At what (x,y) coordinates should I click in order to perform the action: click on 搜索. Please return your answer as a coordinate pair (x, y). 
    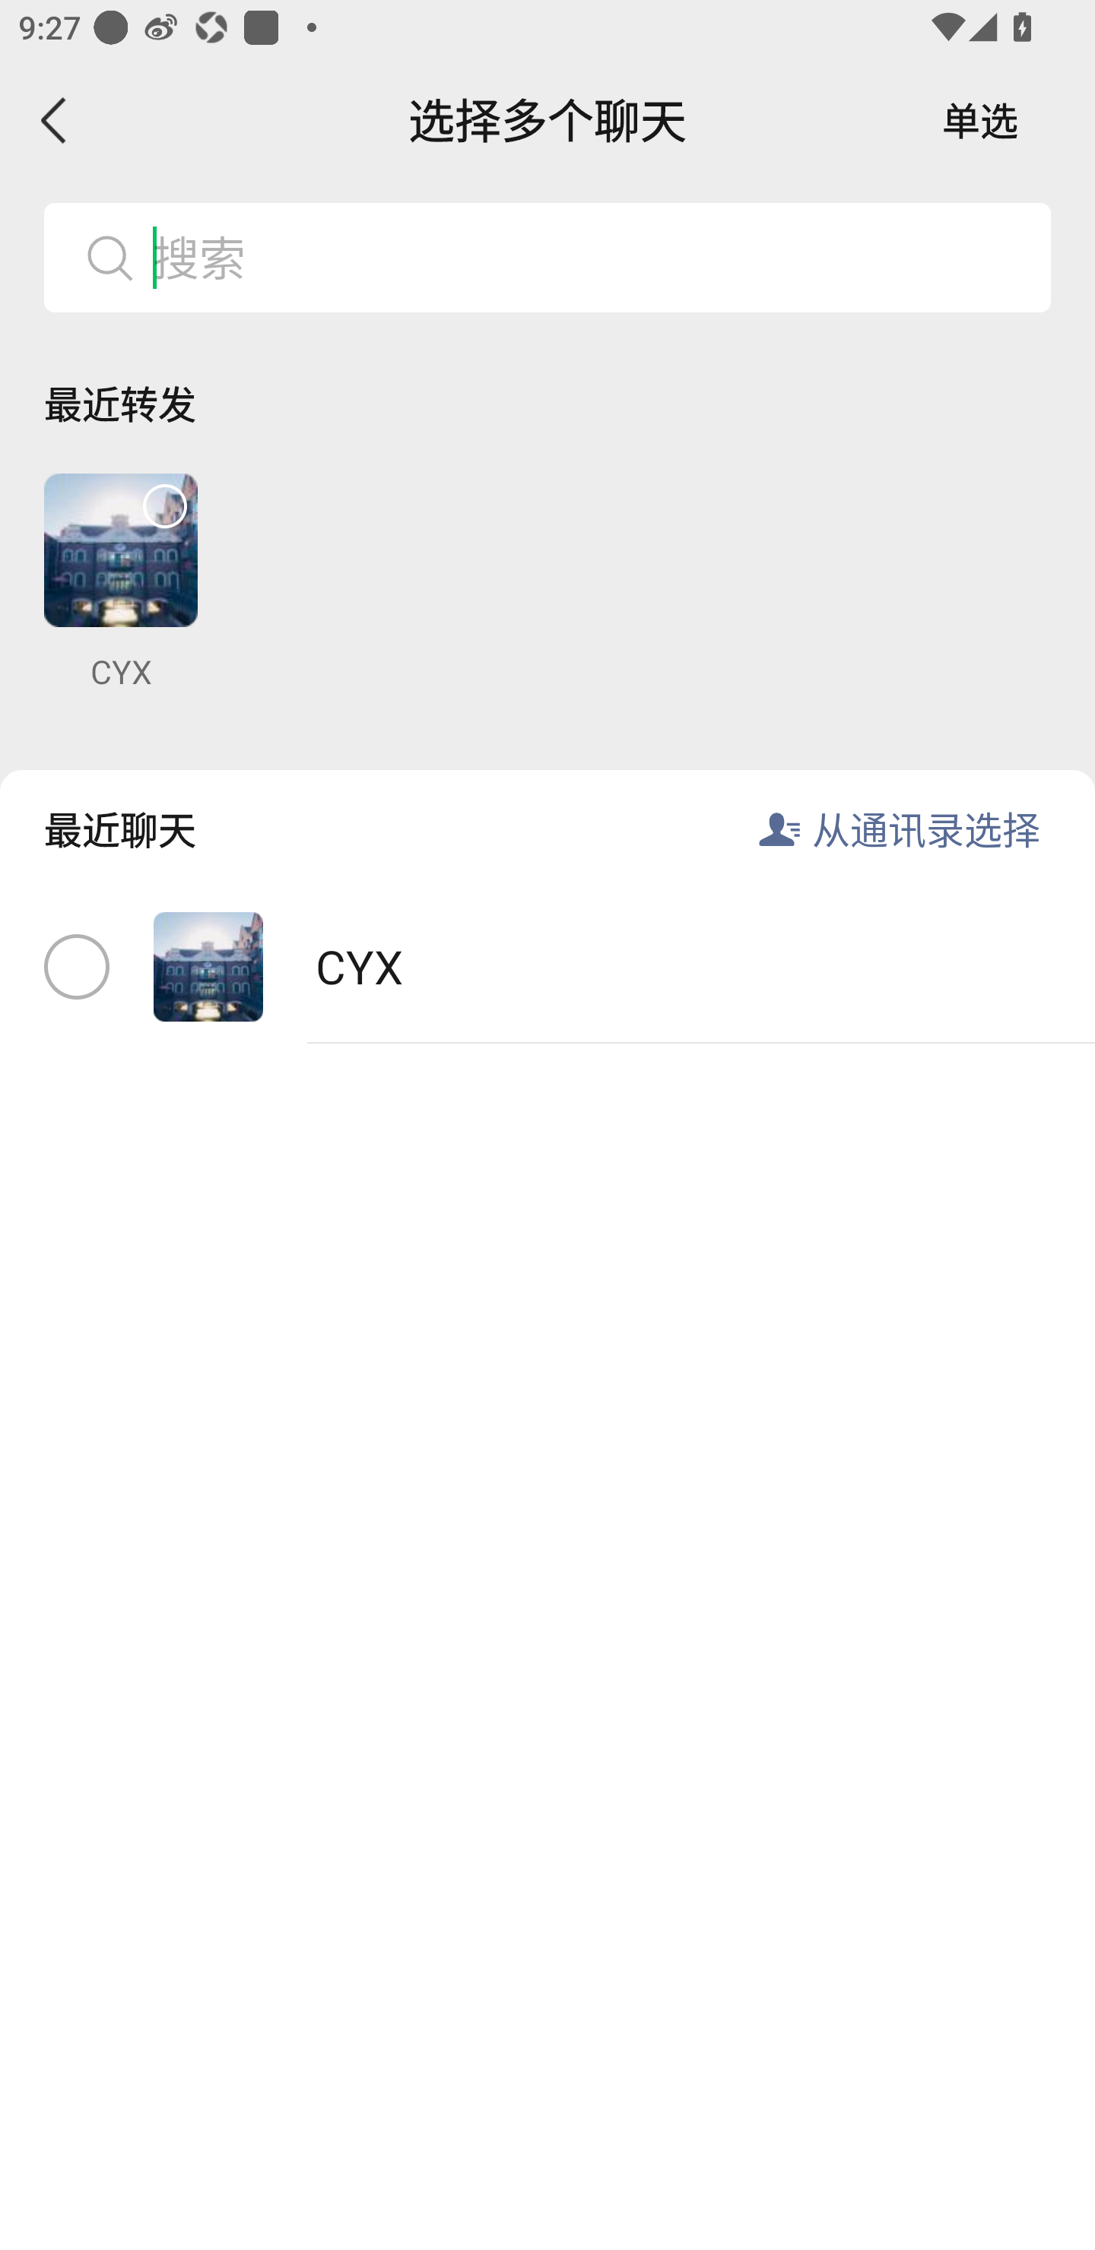
    Looking at the image, I should click on (591, 257).